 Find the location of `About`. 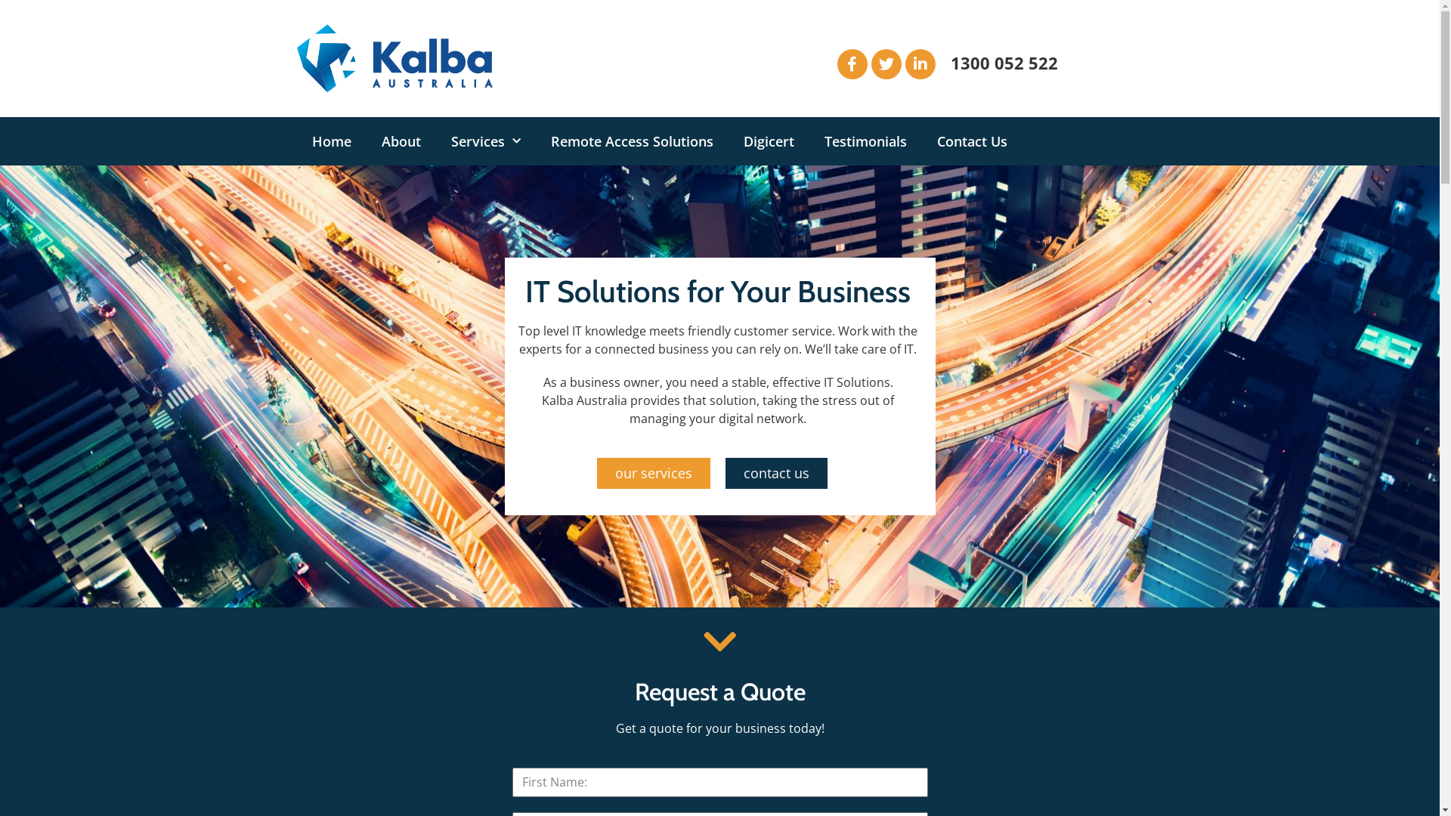

About is located at coordinates (401, 141).